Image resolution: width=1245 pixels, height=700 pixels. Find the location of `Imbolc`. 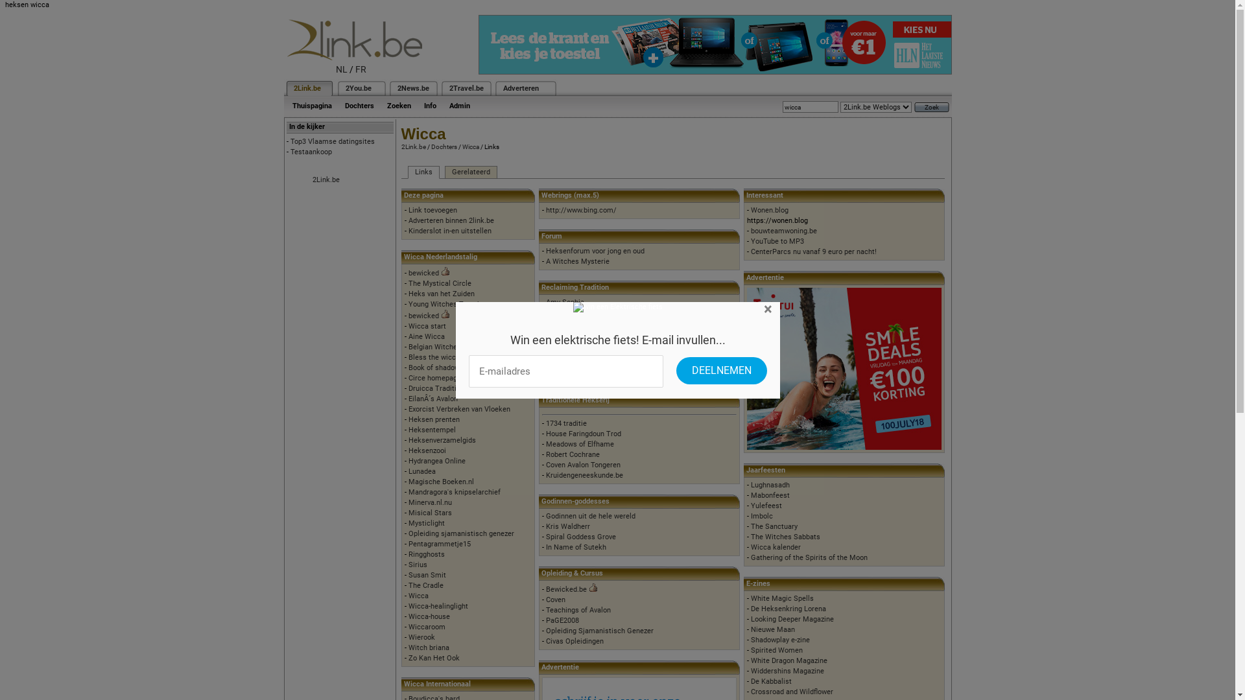

Imbolc is located at coordinates (762, 516).